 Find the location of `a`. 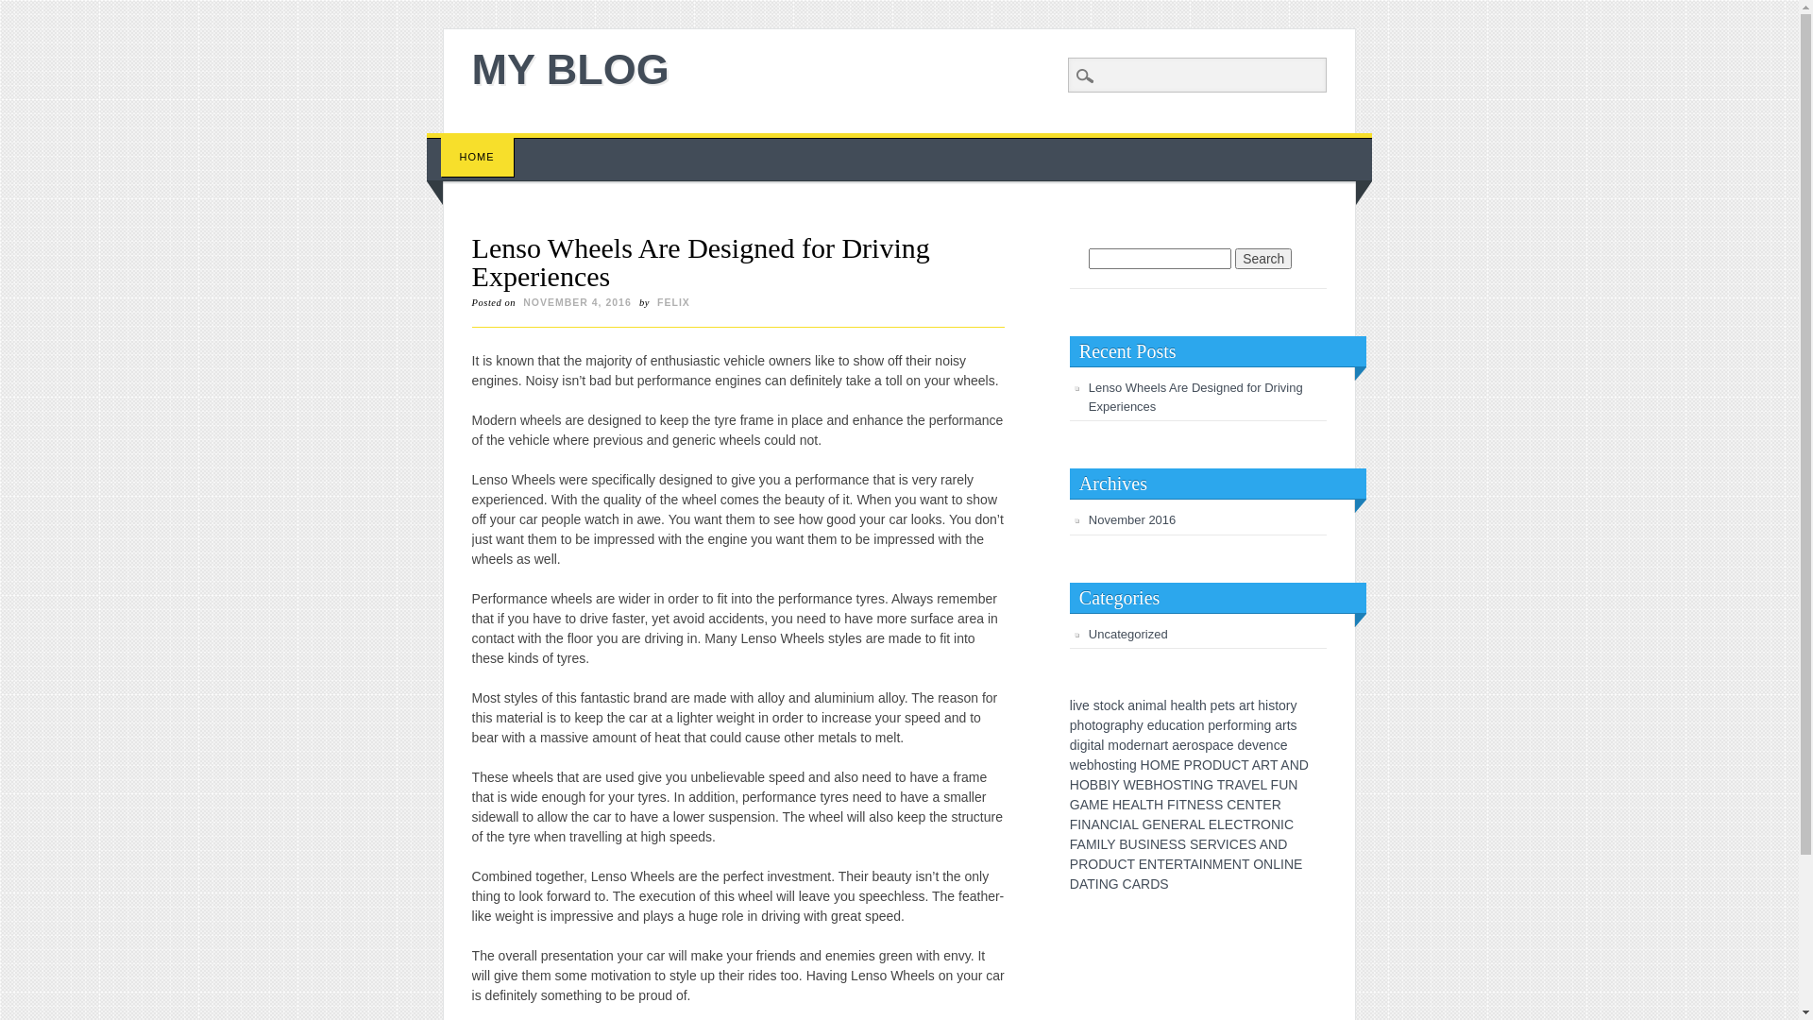

a is located at coordinates (1131, 705).